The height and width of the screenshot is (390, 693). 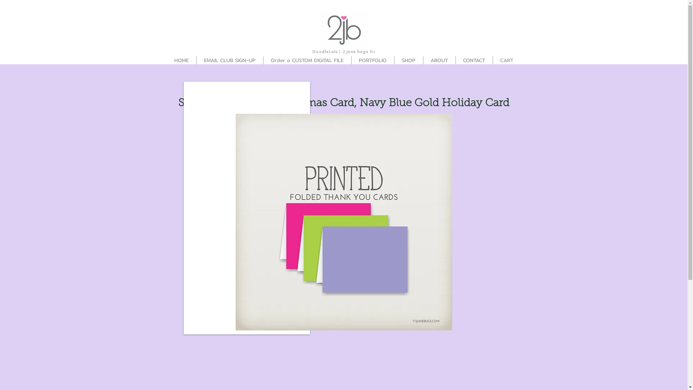 What do you see at coordinates (506, 60) in the screenshot?
I see `CART` at bounding box center [506, 60].